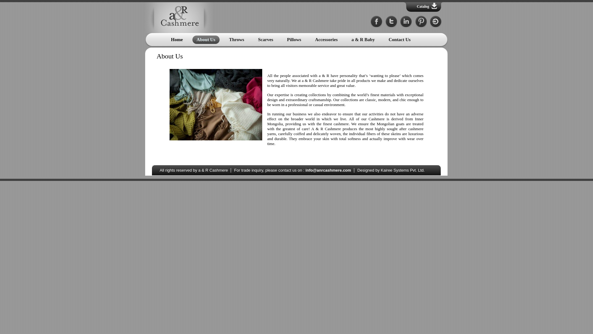 The image size is (593, 334). What do you see at coordinates (406, 22) in the screenshot?
I see `Linkdin` at bounding box center [406, 22].